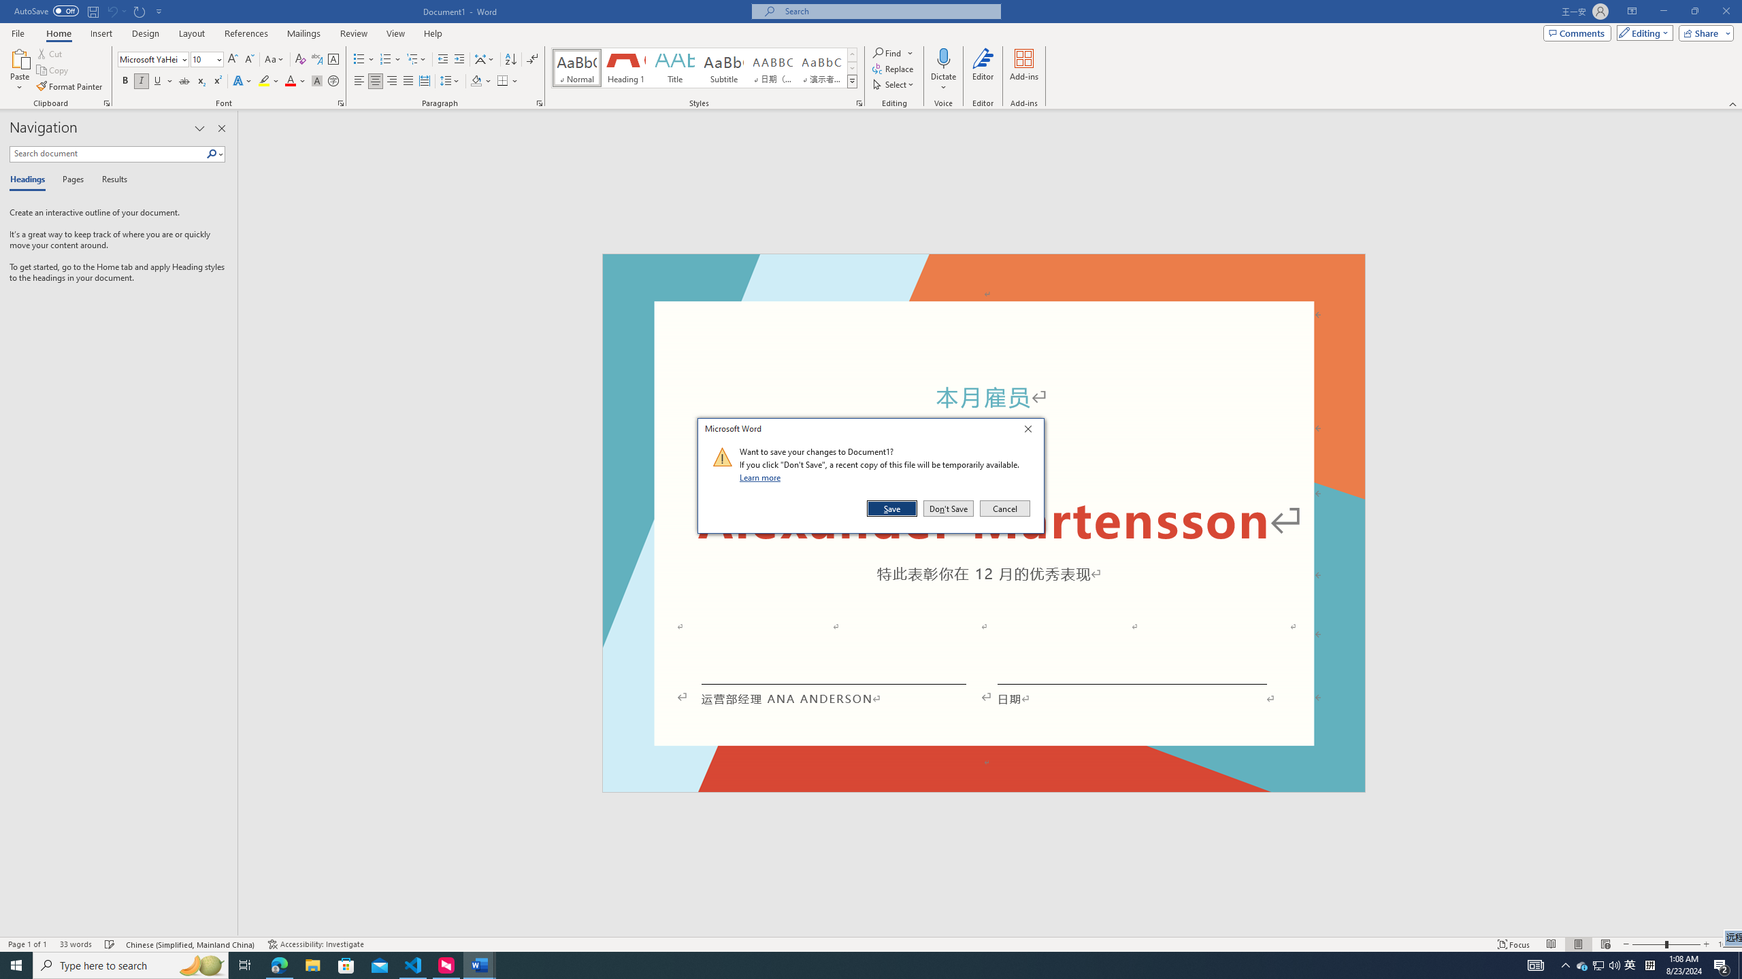 This screenshot has height=979, width=1742. Describe the element at coordinates (625, 68) in the screenshot. I see `Heading 1` at that location.